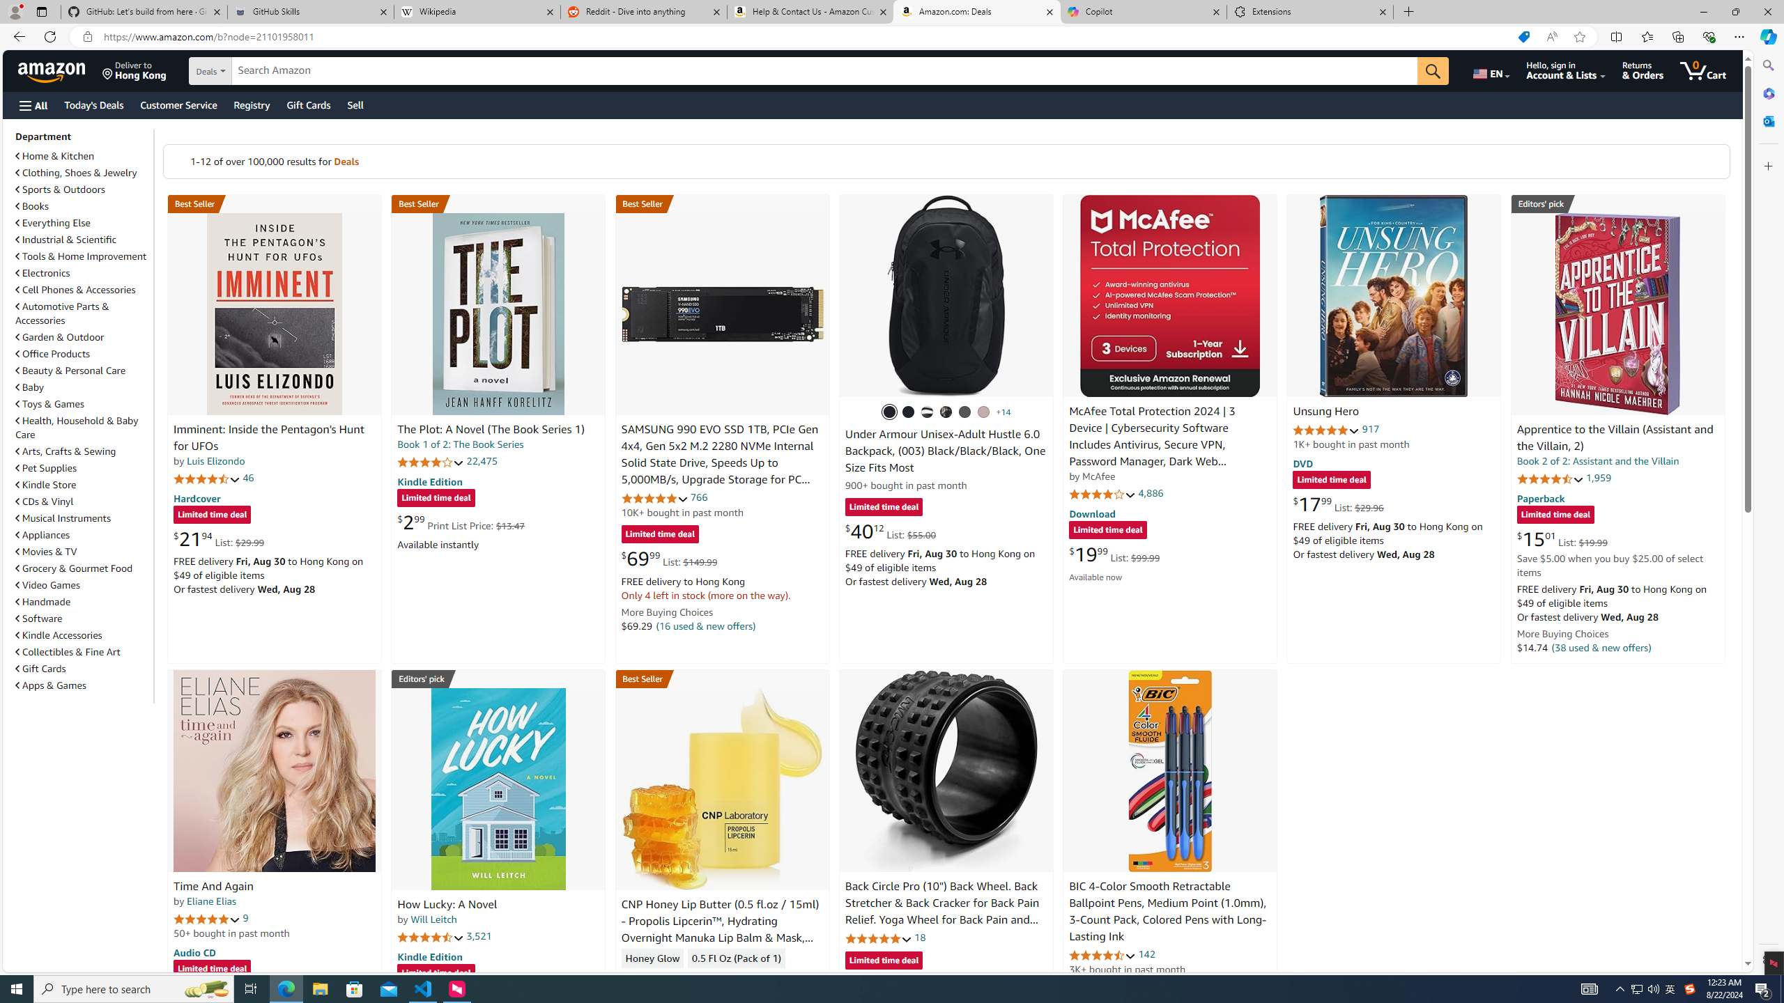 The image size is (1784, 1003). I want to click on 4.8 out of 5 stars, so click(877, 938).